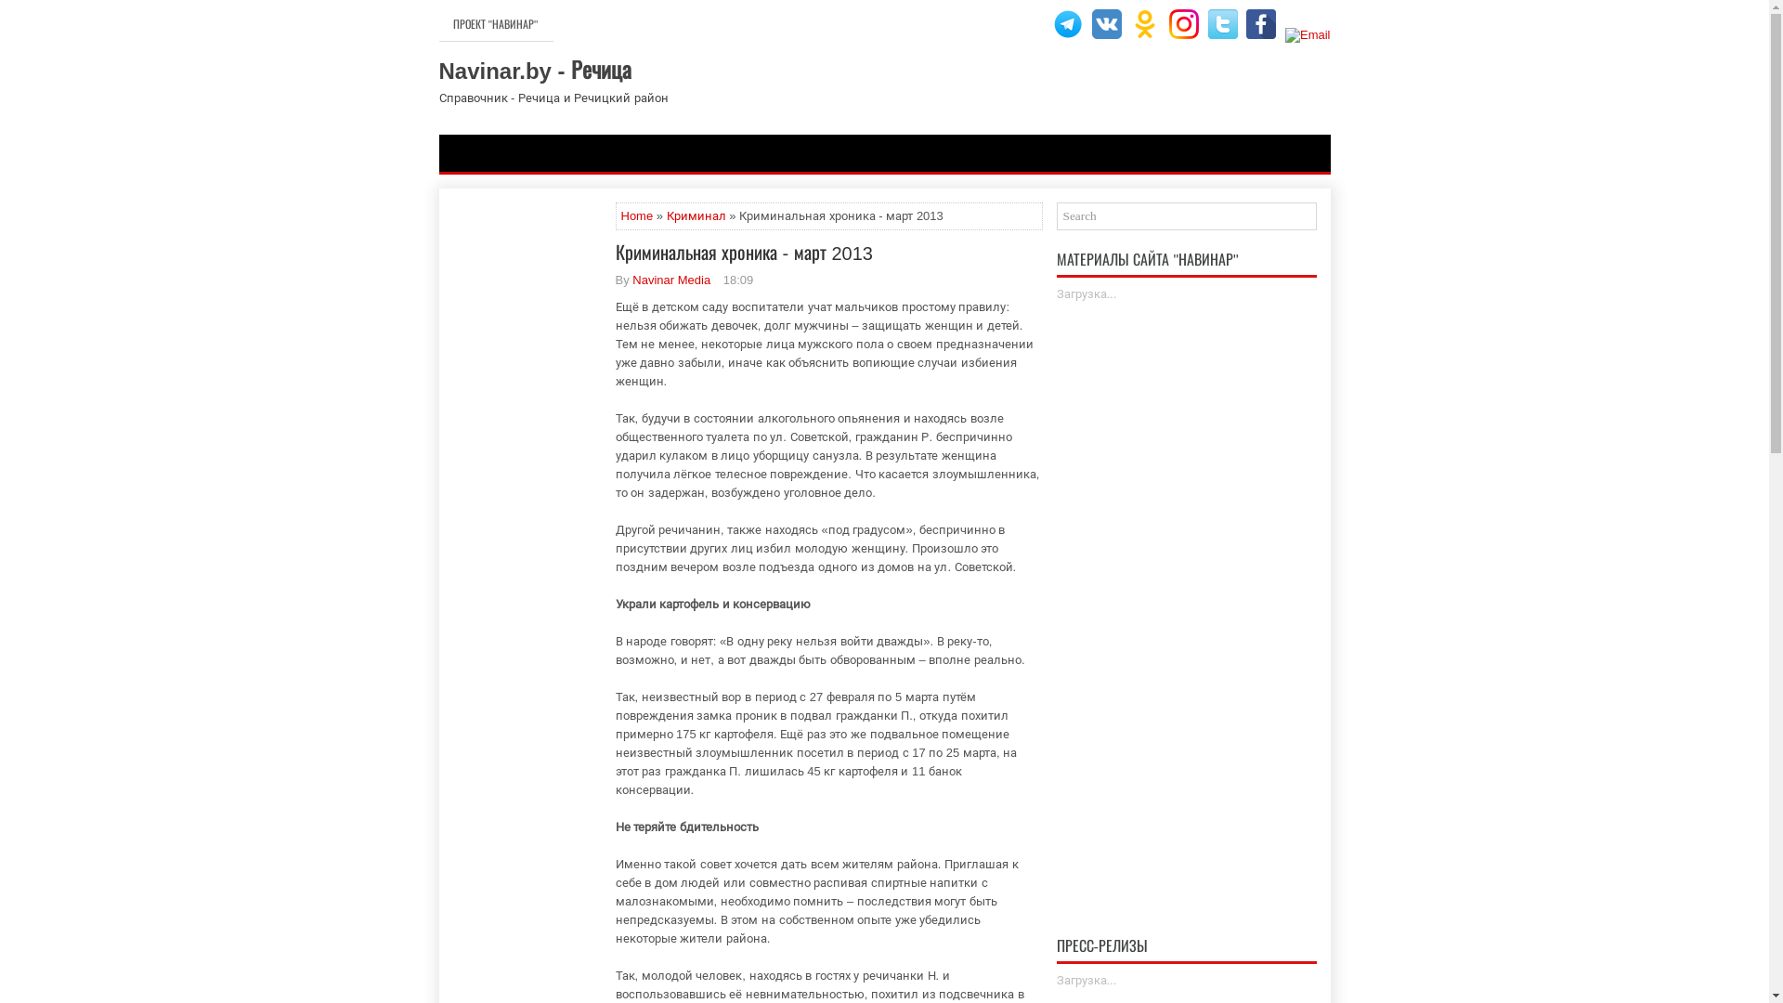 Image resolution: width=1783 pixels, height=1003 pixels. Describe the element at coordinates (1223, 24) in the screenshot. I see `Twitter` at that location.